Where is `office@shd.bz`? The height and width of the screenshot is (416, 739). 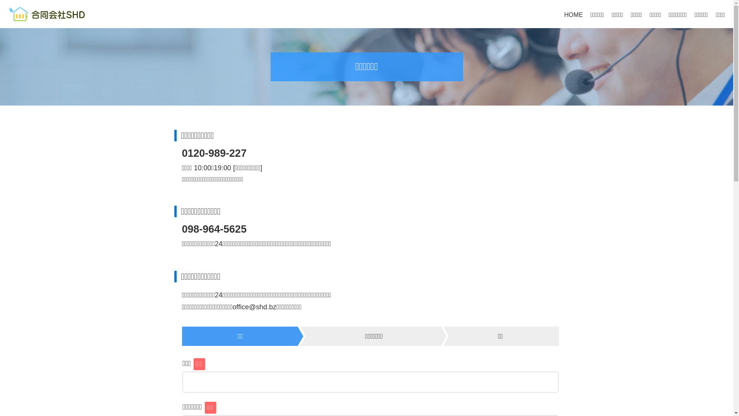 office@shd.bz is located at coordinates (254, 307).